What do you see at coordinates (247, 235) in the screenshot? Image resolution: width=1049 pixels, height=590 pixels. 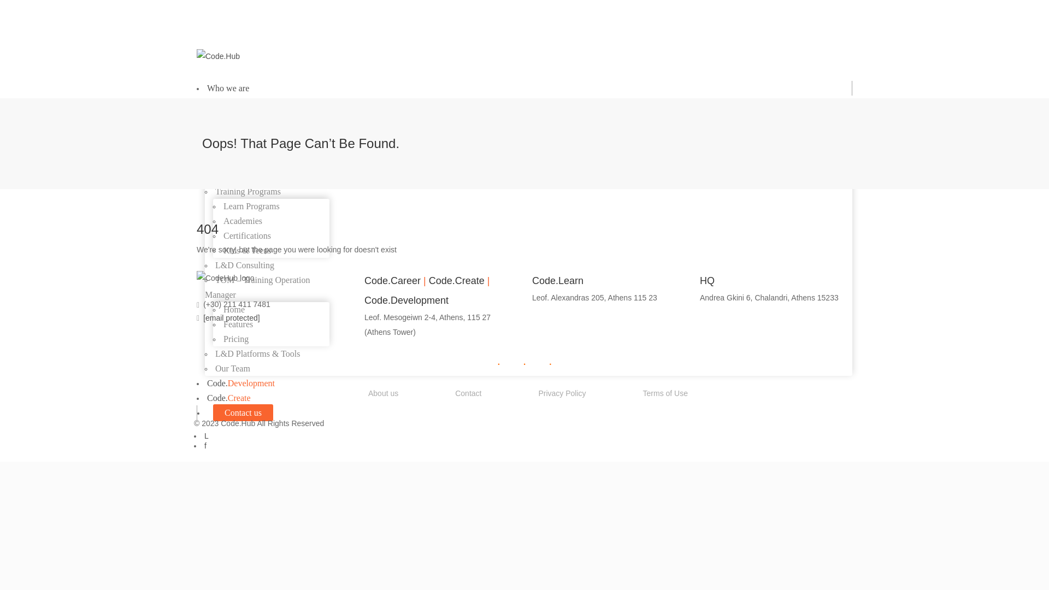 I see `Certifications` at bounding box center [247, 235].